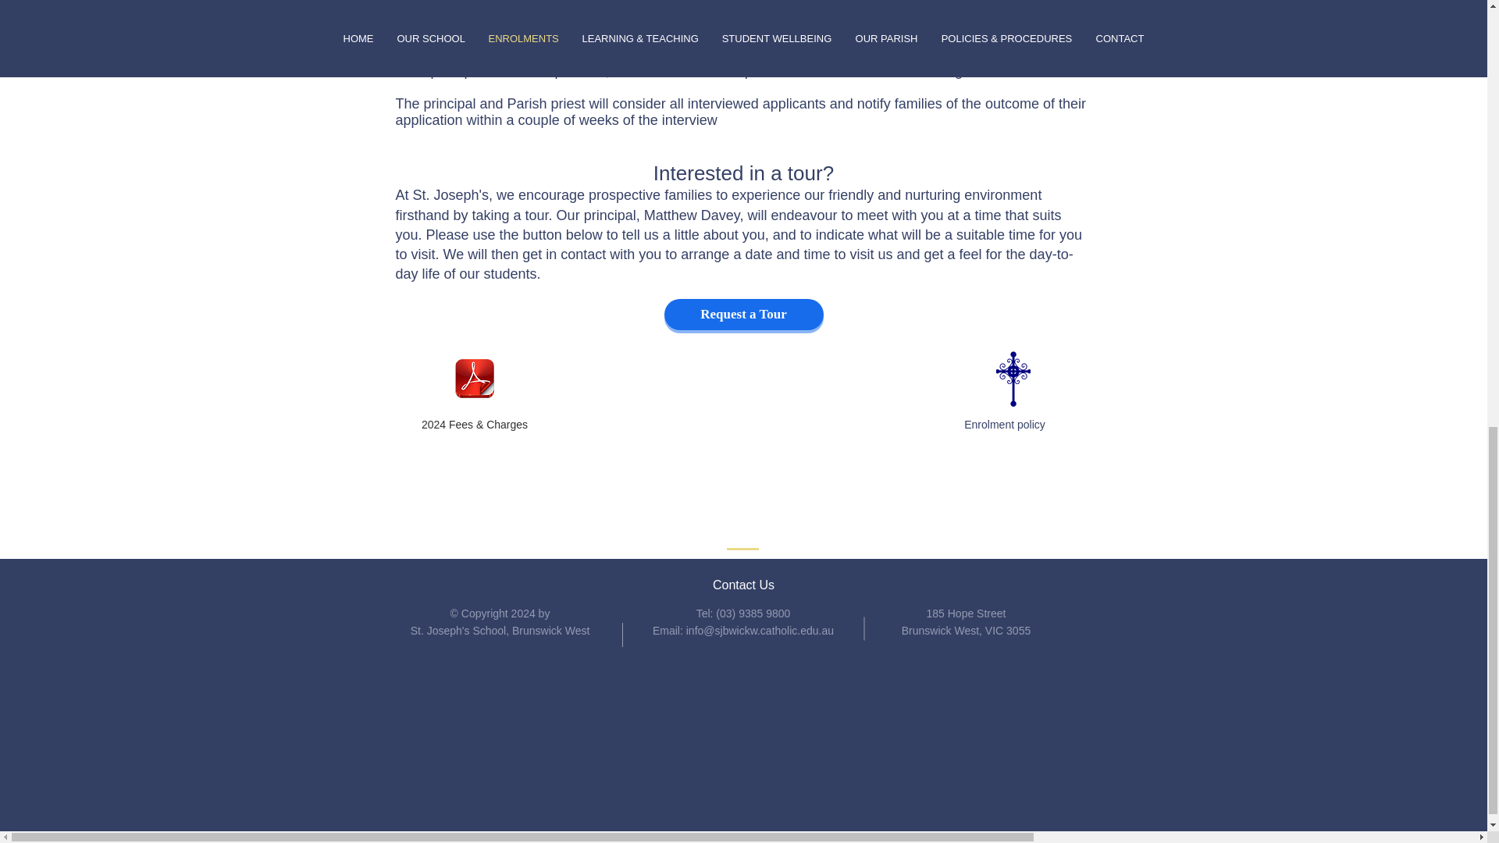 This screenshot has width=1499, height=843. I want to click on Request a Tour, so click(743, 315).